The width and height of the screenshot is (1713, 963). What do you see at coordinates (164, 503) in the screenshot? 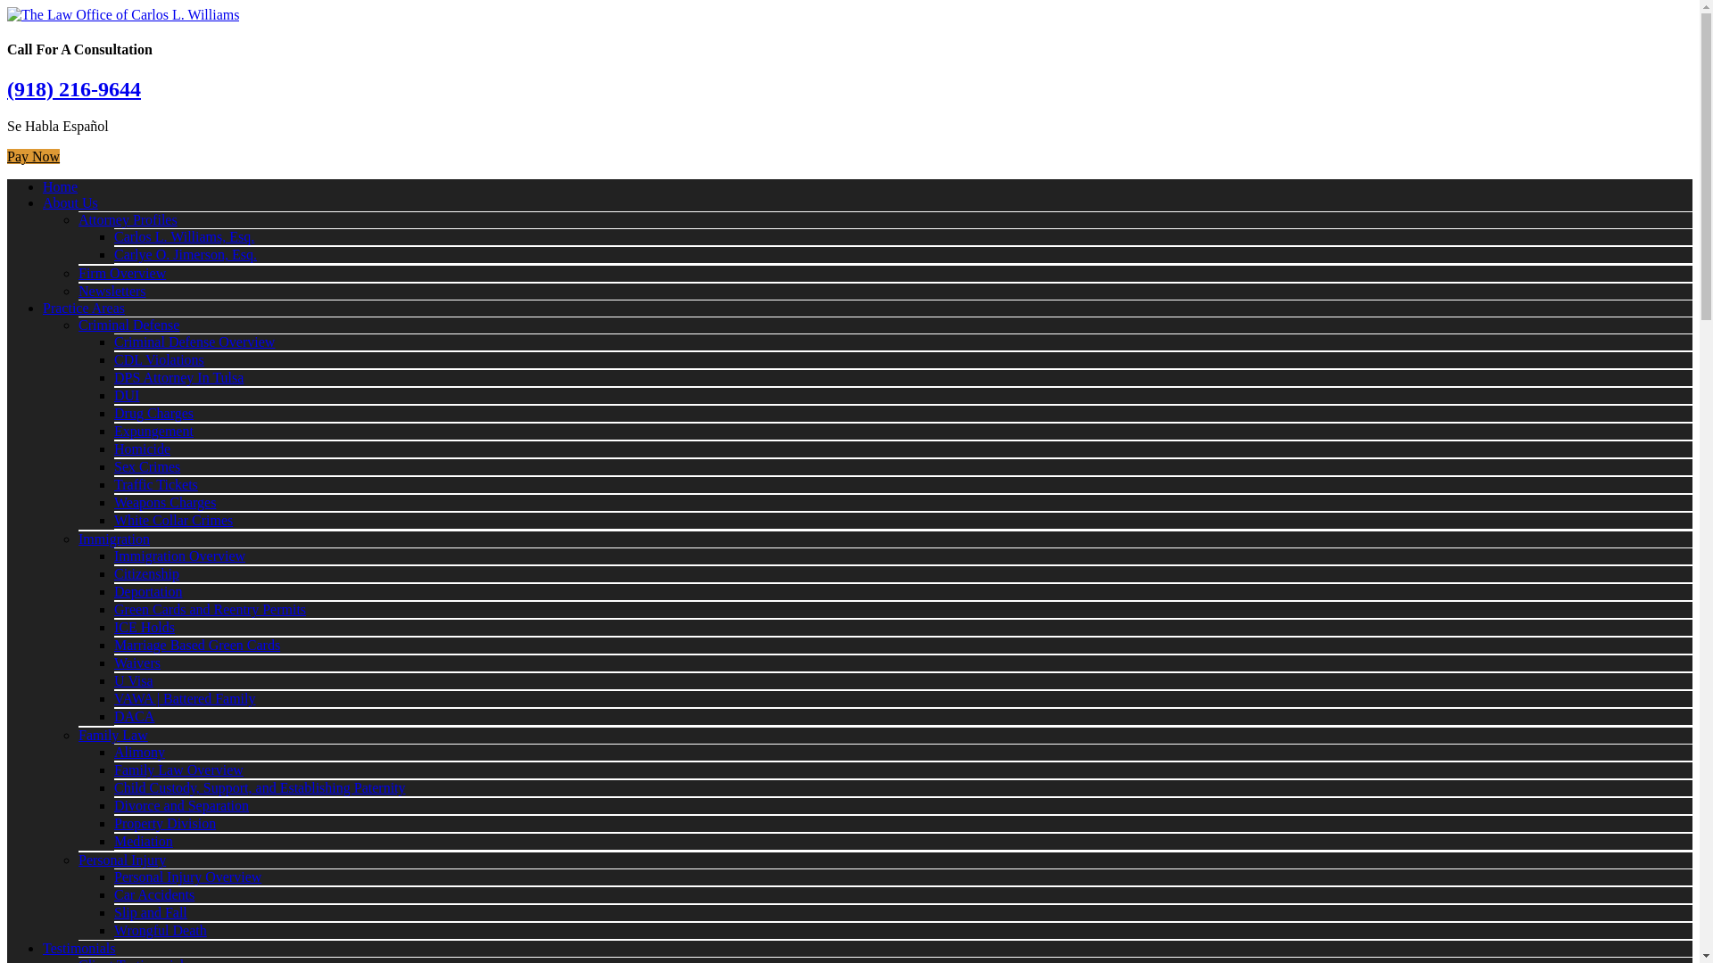
I see `Weapons Charges` at bounding box center [164, 503].